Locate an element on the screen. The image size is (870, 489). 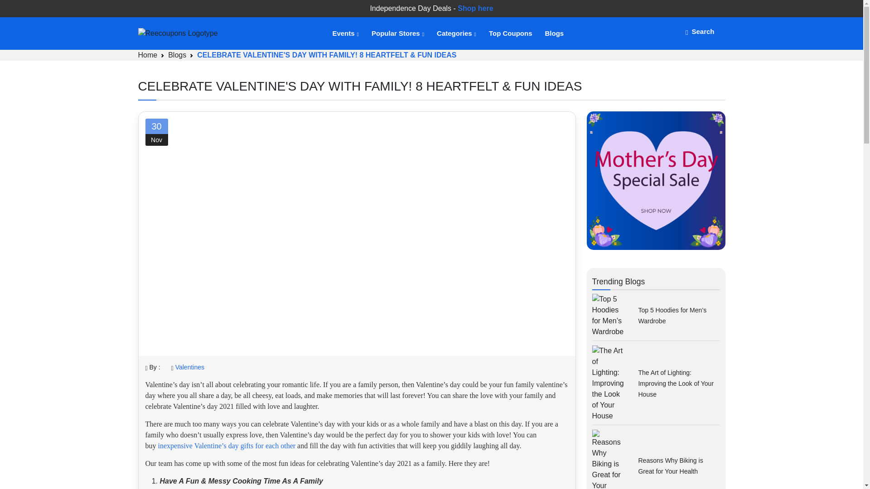
Blogs is located at coordinates (177, 55).